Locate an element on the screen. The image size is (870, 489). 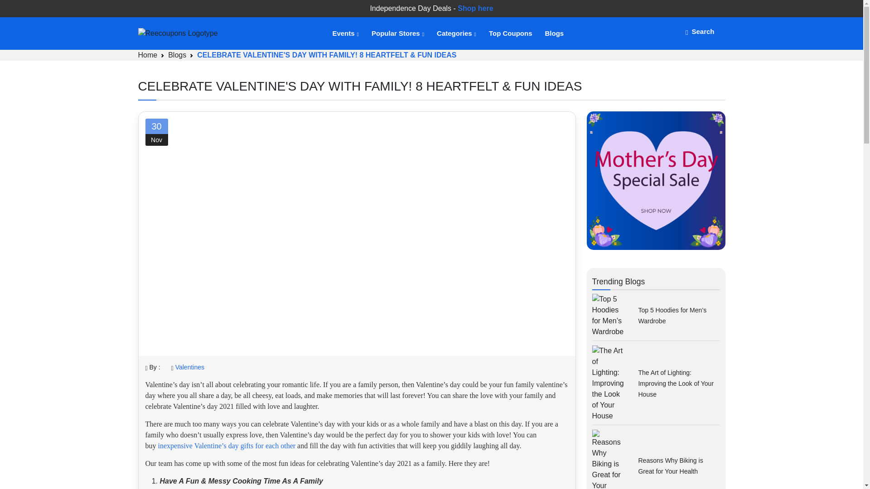
Blogs is located at coordinates (177, 55).